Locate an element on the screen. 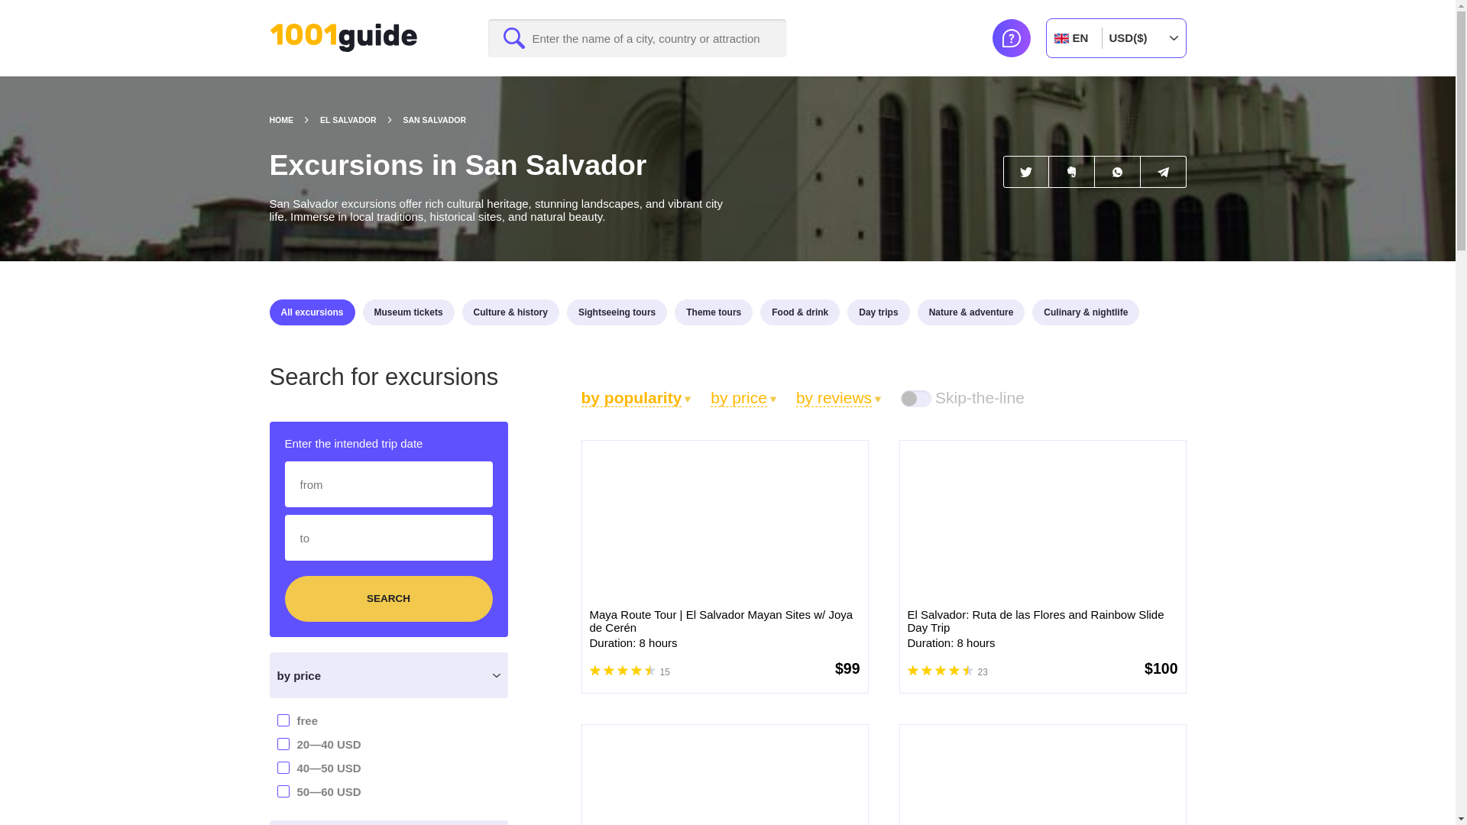 This screenshot has height=825, width=1467. Day trips is located at coordinates (879, 312).